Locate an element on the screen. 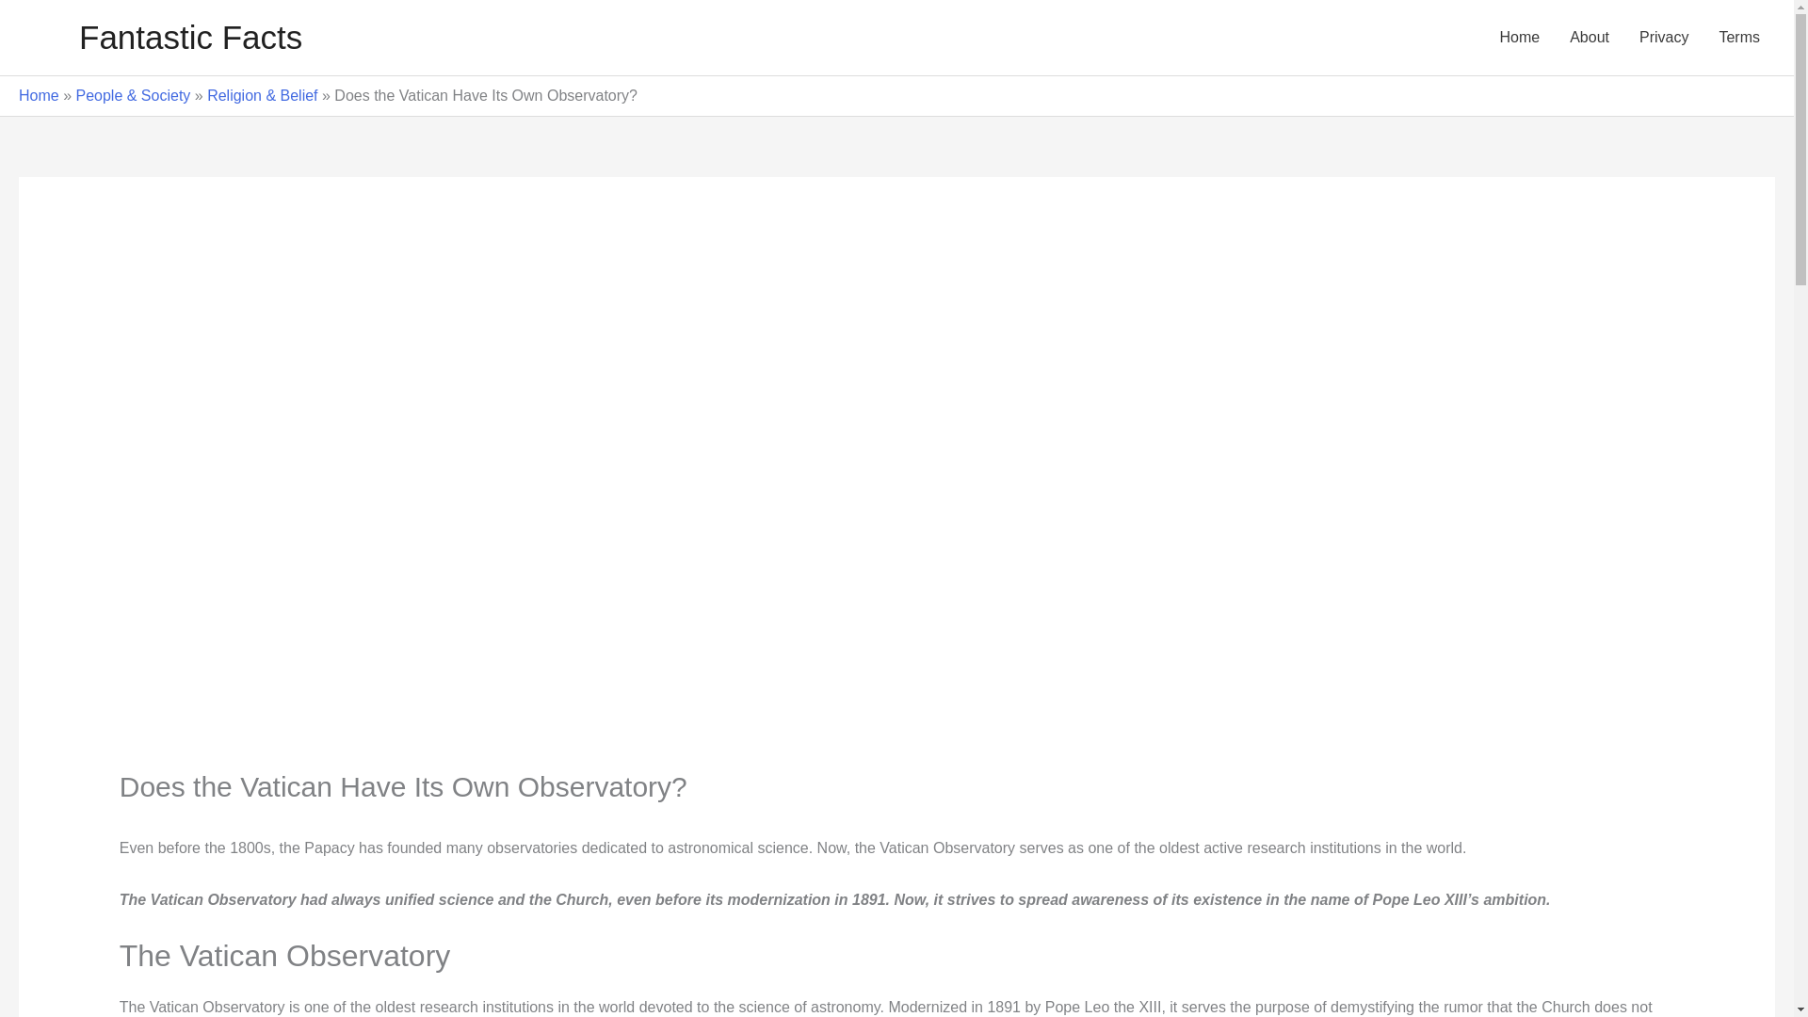  Privacy is located at coordinates (1663, 38).